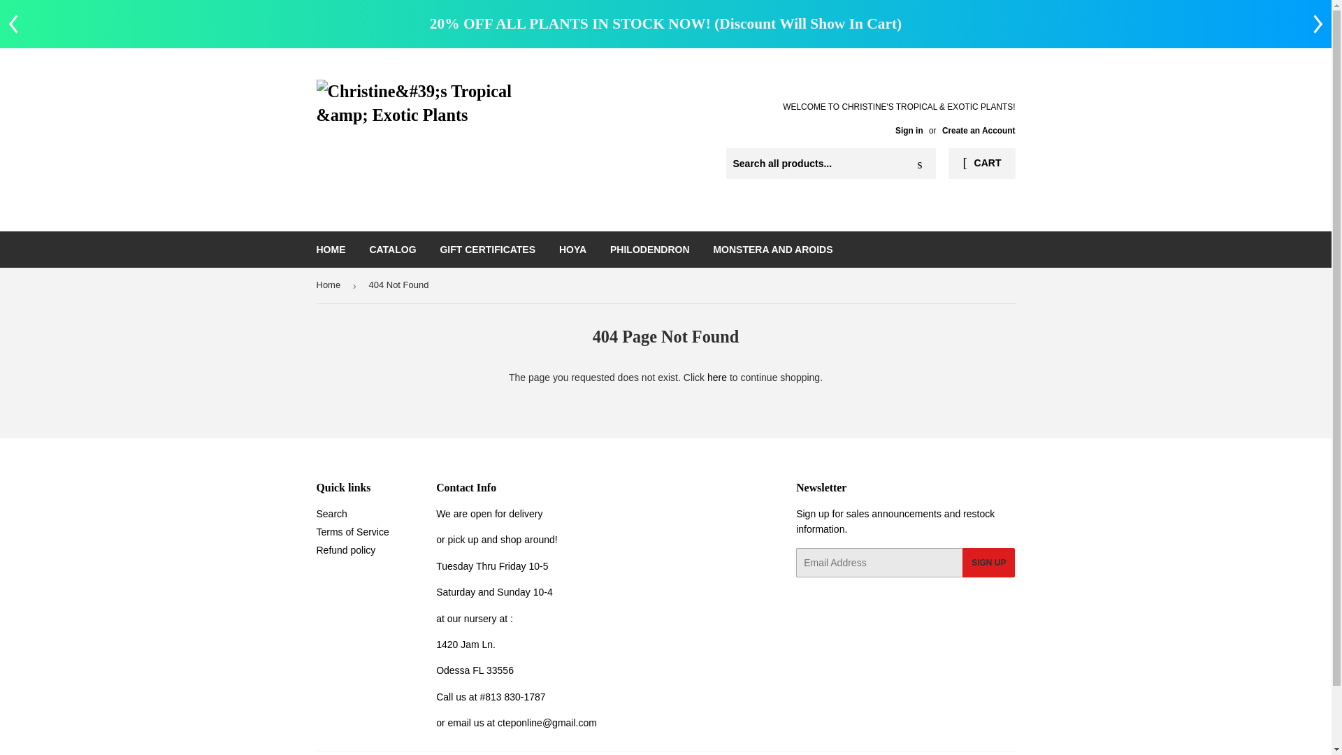 The image size is (1342, 755). I want to click on MONSTERA AND AROIDS, so click(772, 249).